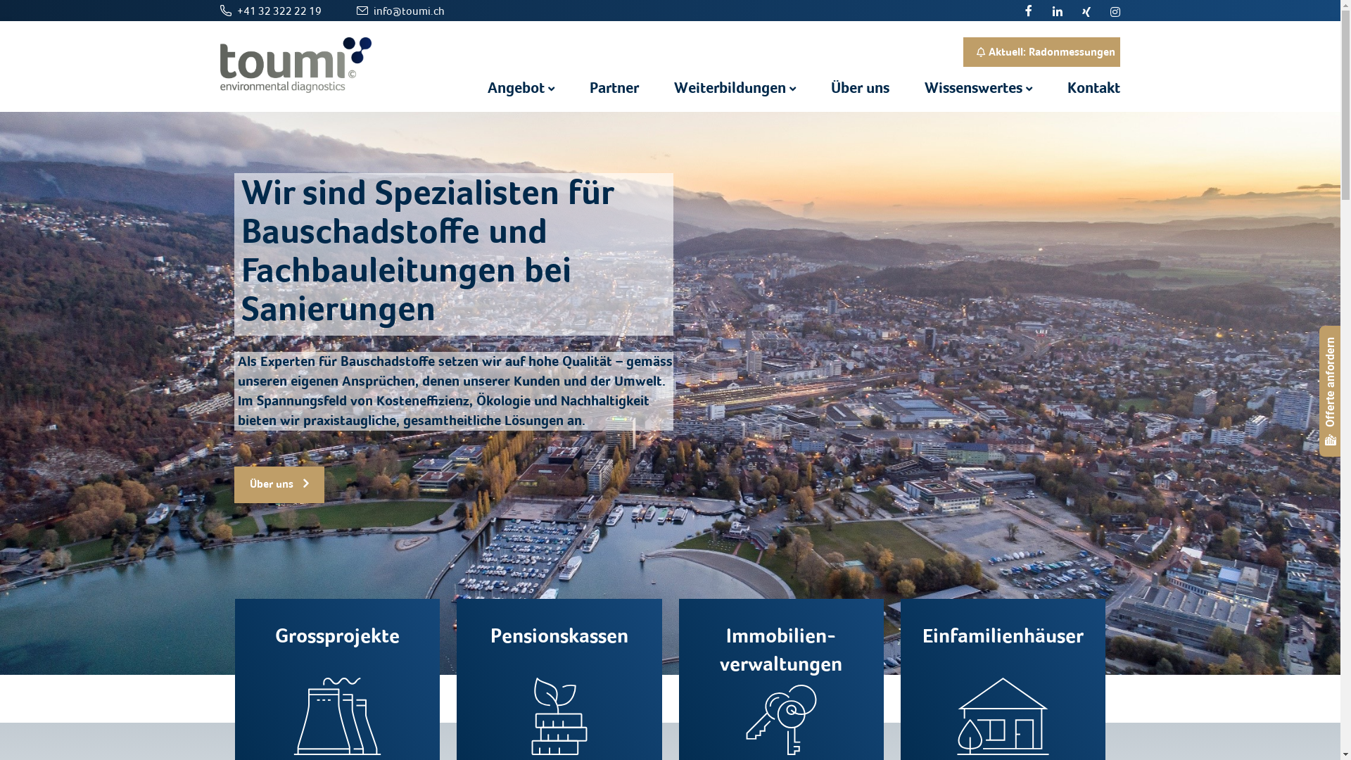  Describe the element at coordinates (1077, 88) in the screenshot. I see `Kontakt` at that location.